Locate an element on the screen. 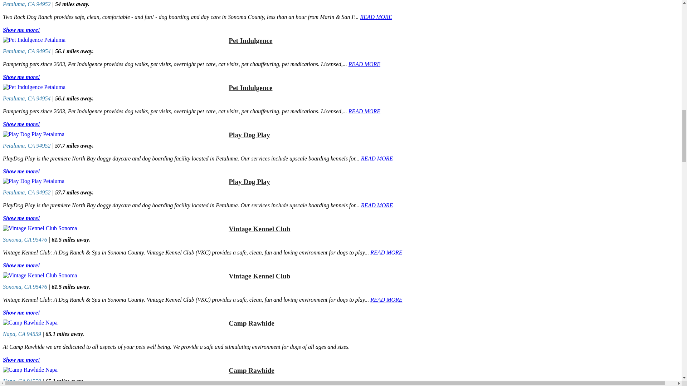  Vintage Kennel Club Sonoma is located at coordinates (114, 228).